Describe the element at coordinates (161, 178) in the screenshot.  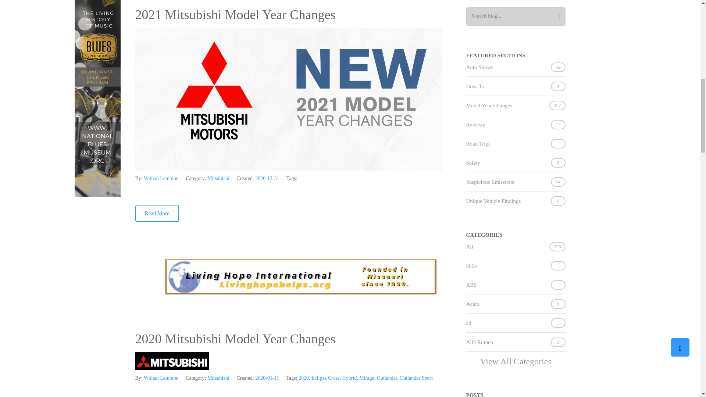
I see `Withan Lemmon` at that location.